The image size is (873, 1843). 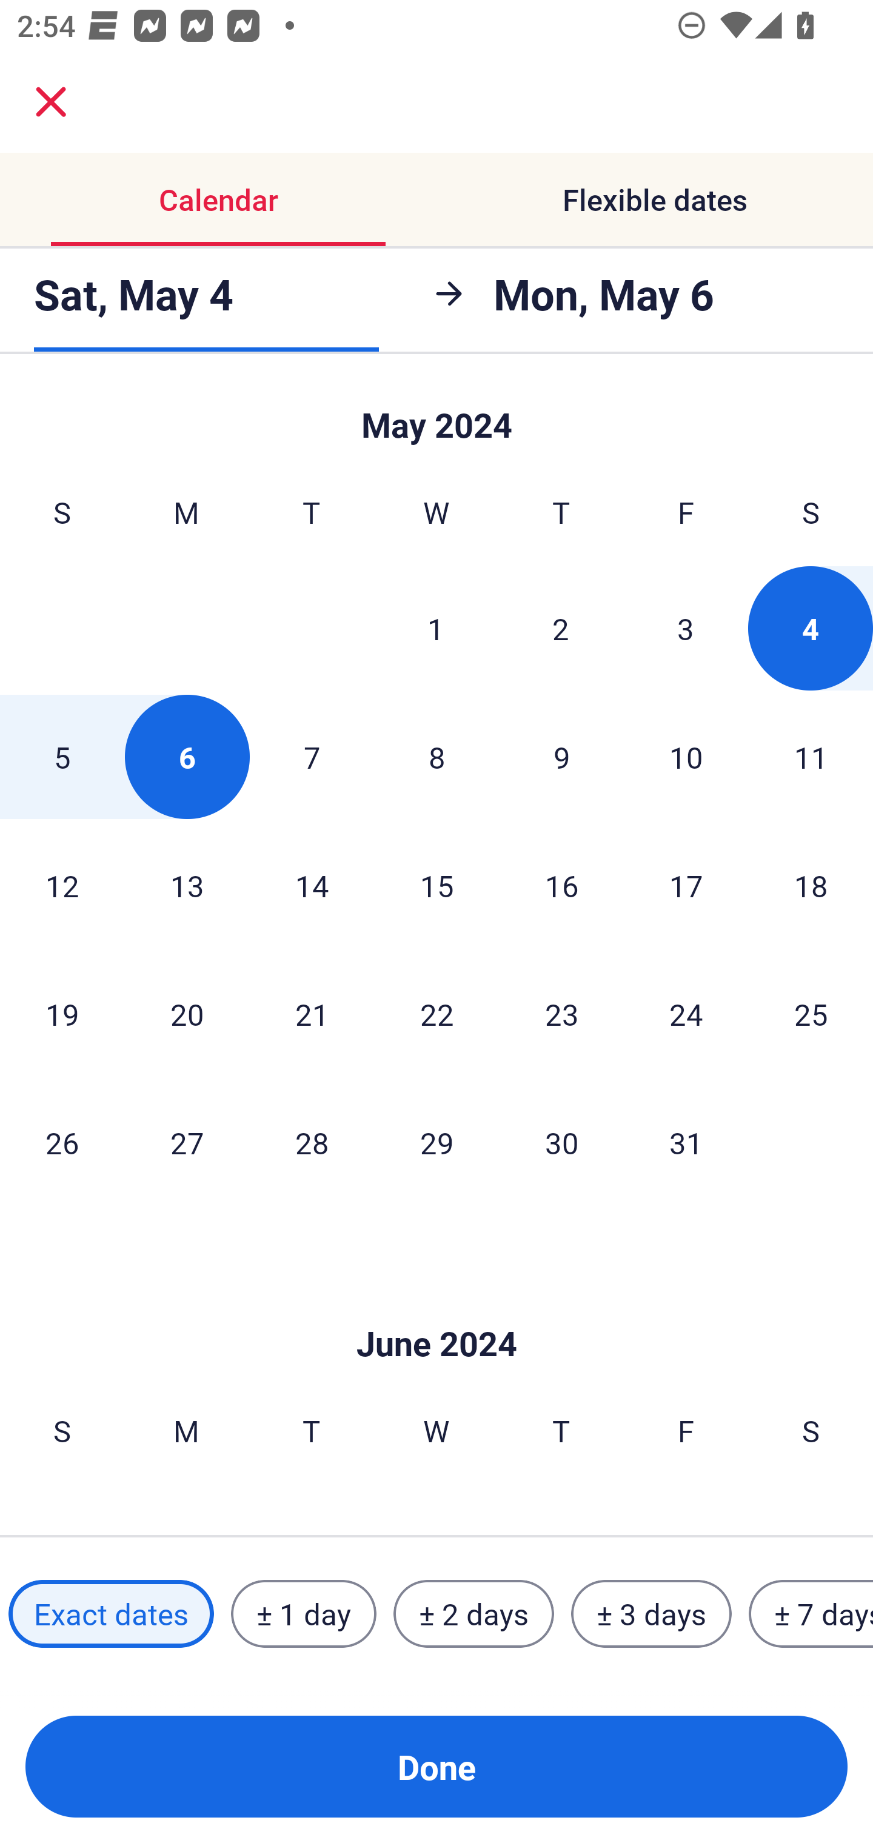 What do you see at coordinates (187, 885) in the screenshot?
I see `13 Monday, May 13, 2024` at bounding box center [187, 885].